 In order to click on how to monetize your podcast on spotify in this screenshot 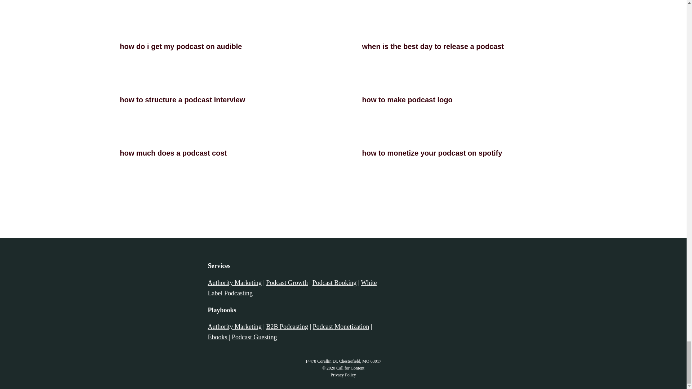, I will do `click(432, 153)`.